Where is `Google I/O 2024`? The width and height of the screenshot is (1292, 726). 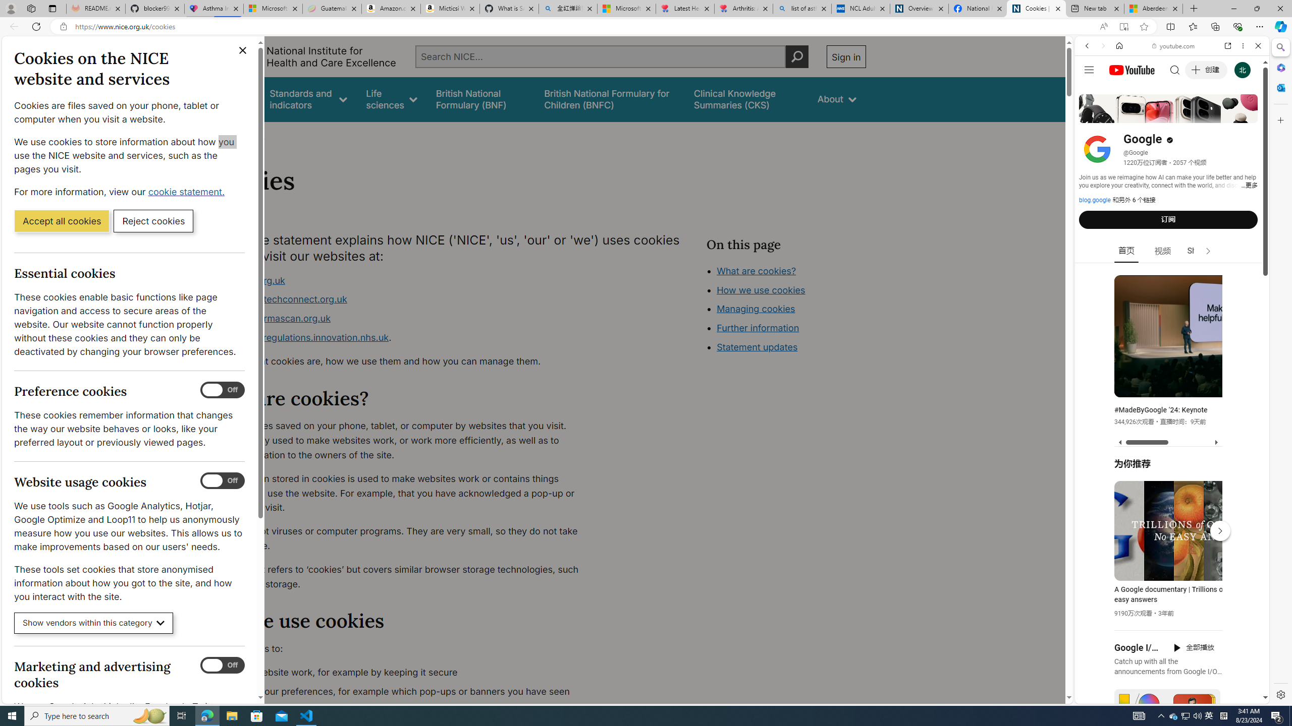 Google I/O 2024 is located at coordinates (1138, 647).